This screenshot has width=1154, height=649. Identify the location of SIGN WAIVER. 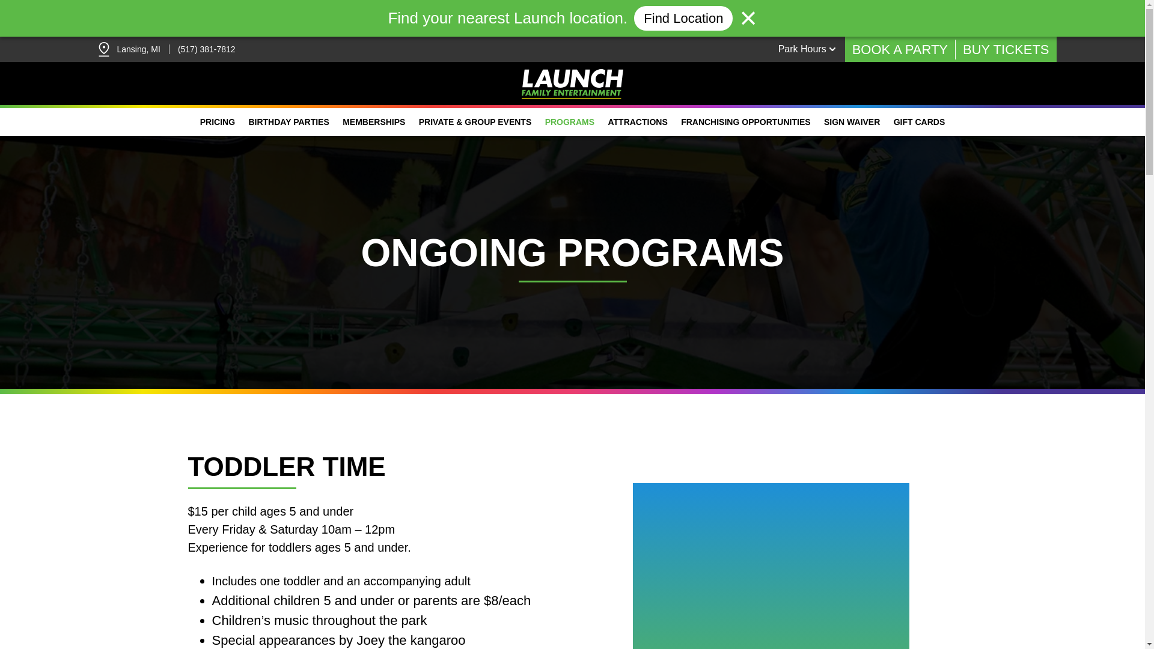
(852, 121).